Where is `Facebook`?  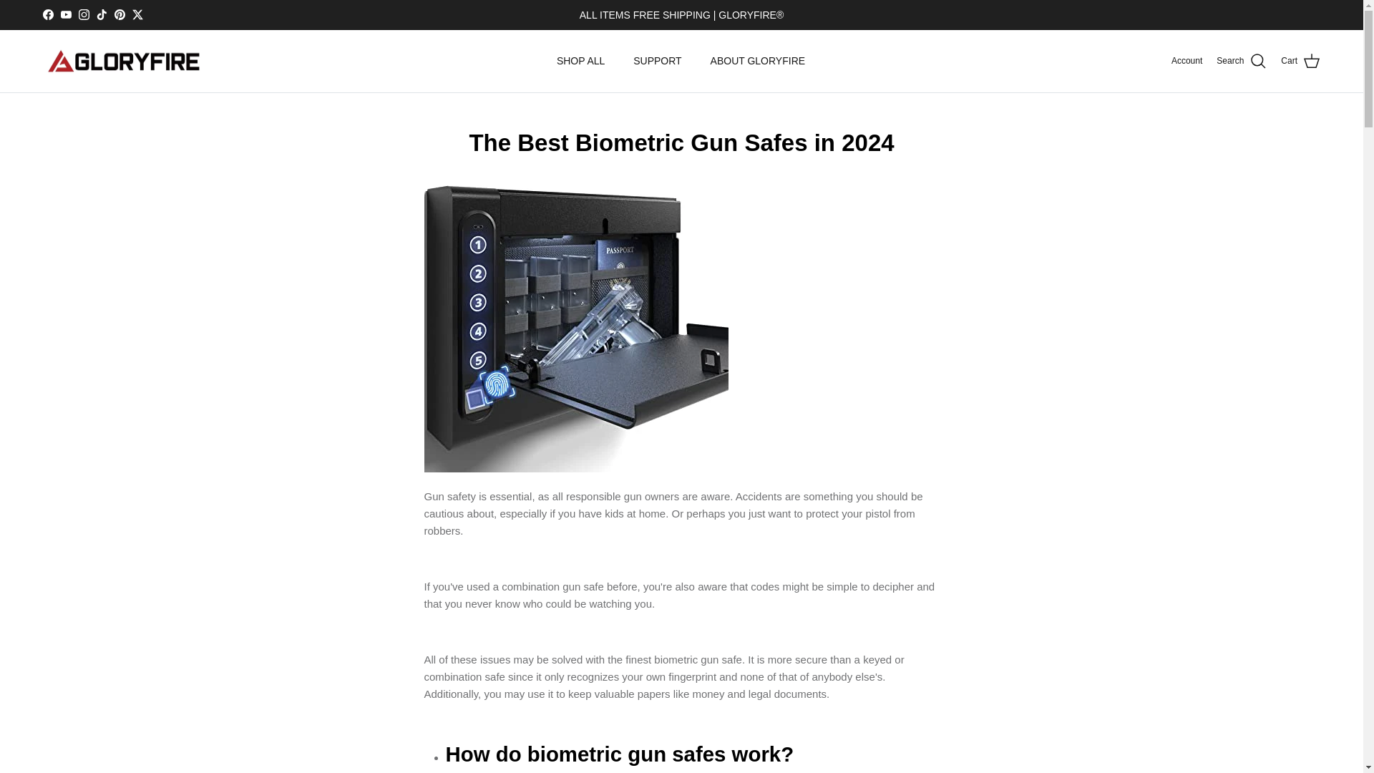 Facebook is located at coordinates (47, 14).